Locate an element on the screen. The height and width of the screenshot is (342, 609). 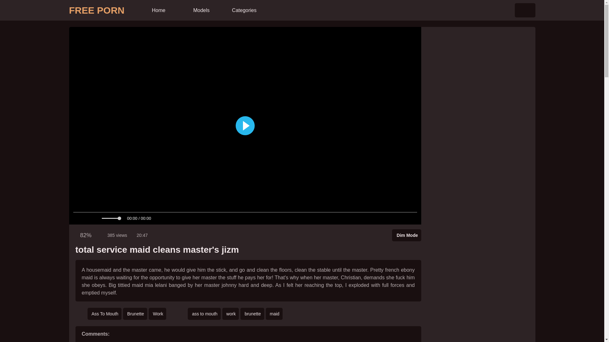
Home is located at coordinates (158, 10).